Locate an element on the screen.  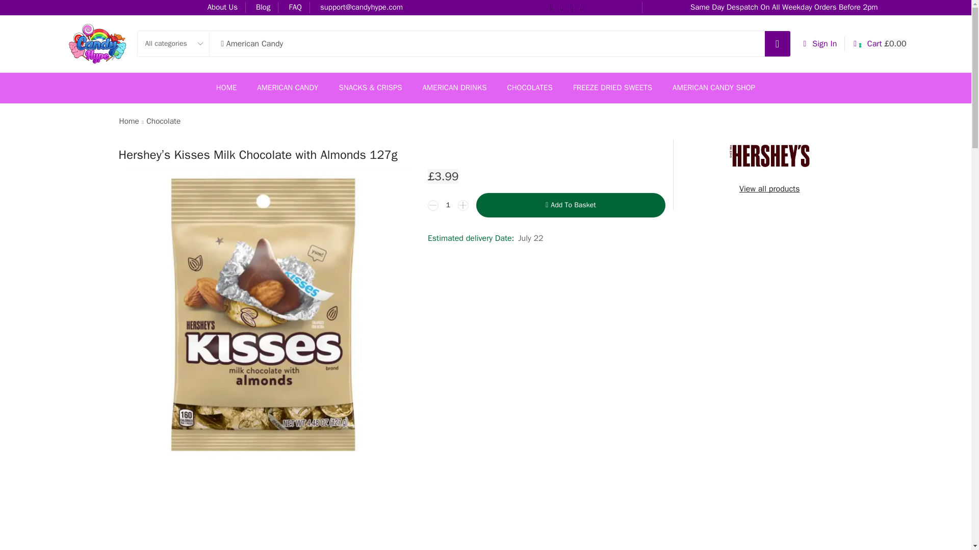
FAQ is located at coordinates (295, 7).